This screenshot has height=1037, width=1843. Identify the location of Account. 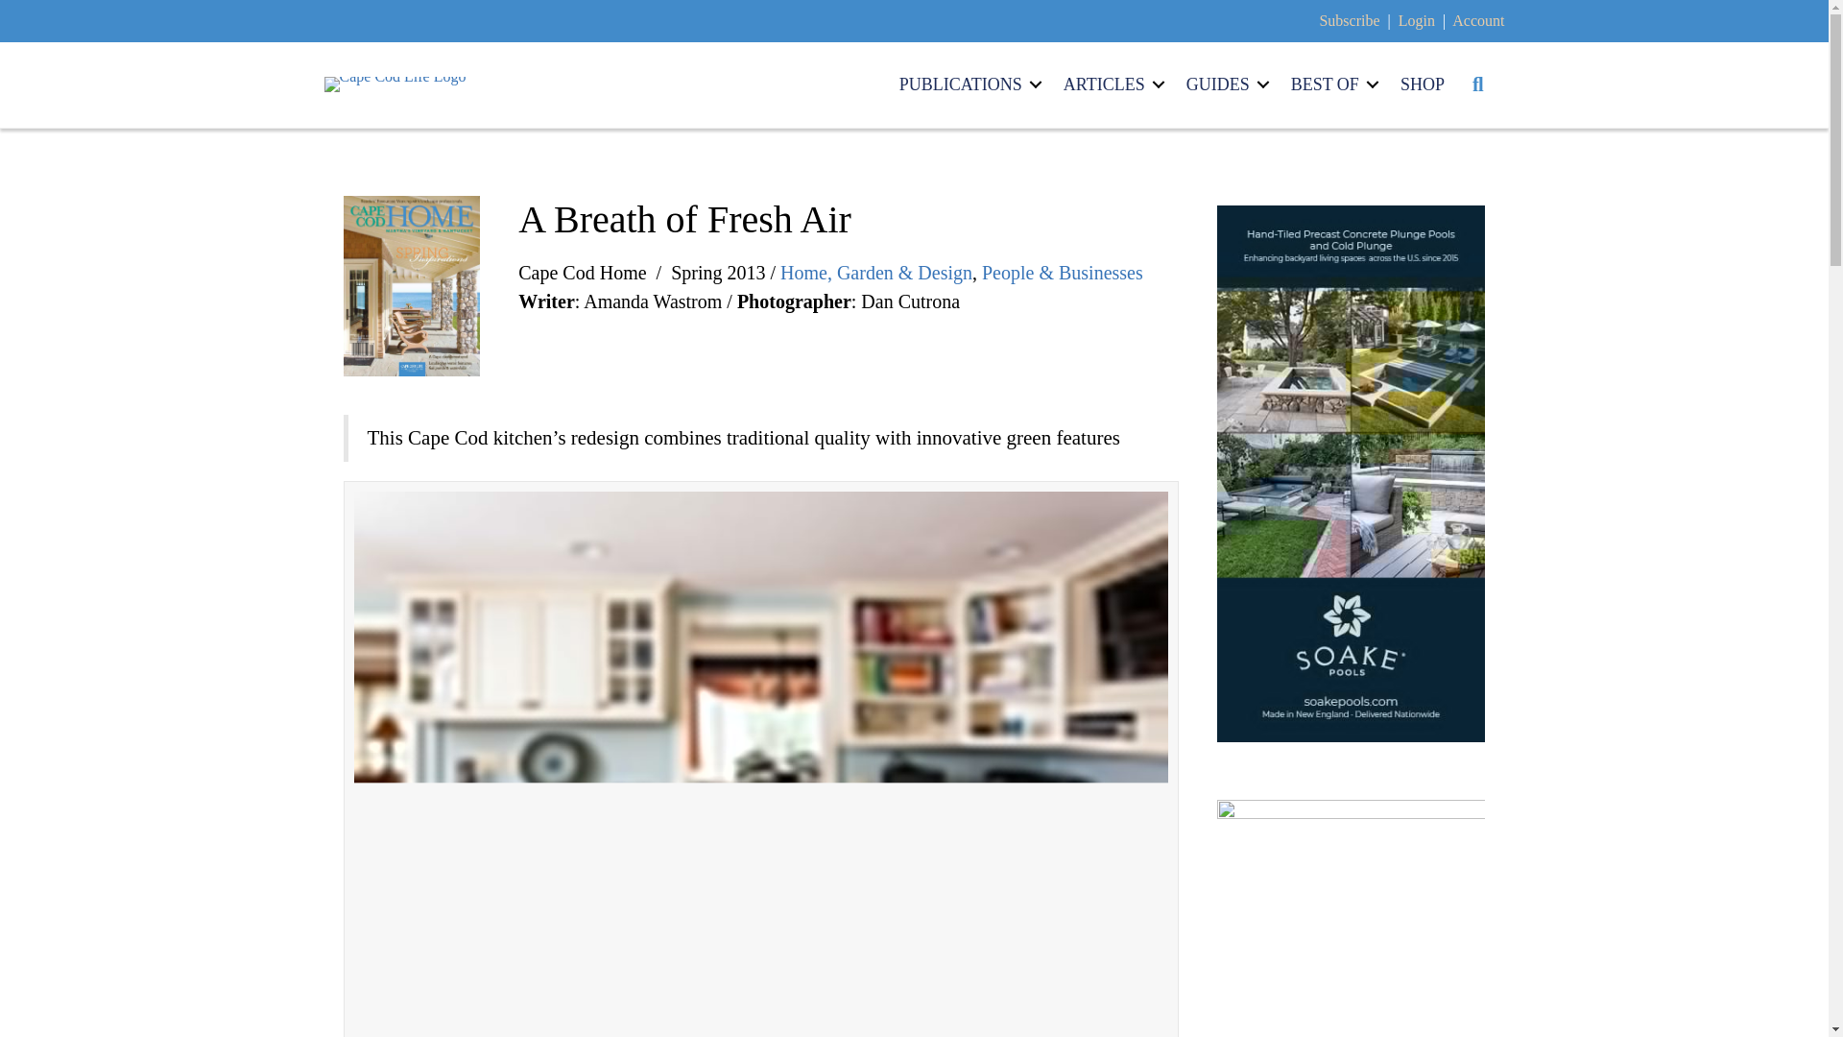
(1477, 20).